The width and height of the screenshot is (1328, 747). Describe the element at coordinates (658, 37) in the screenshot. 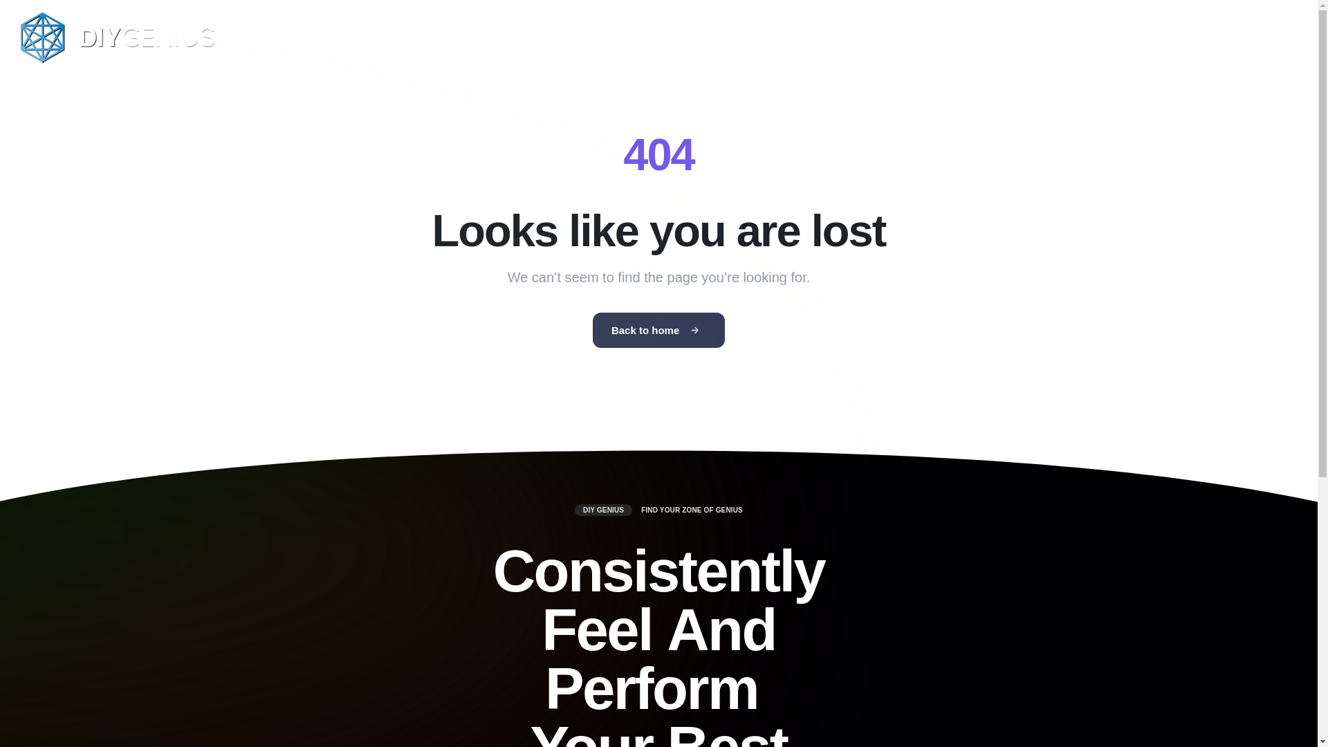

I see `Courses` at that location.